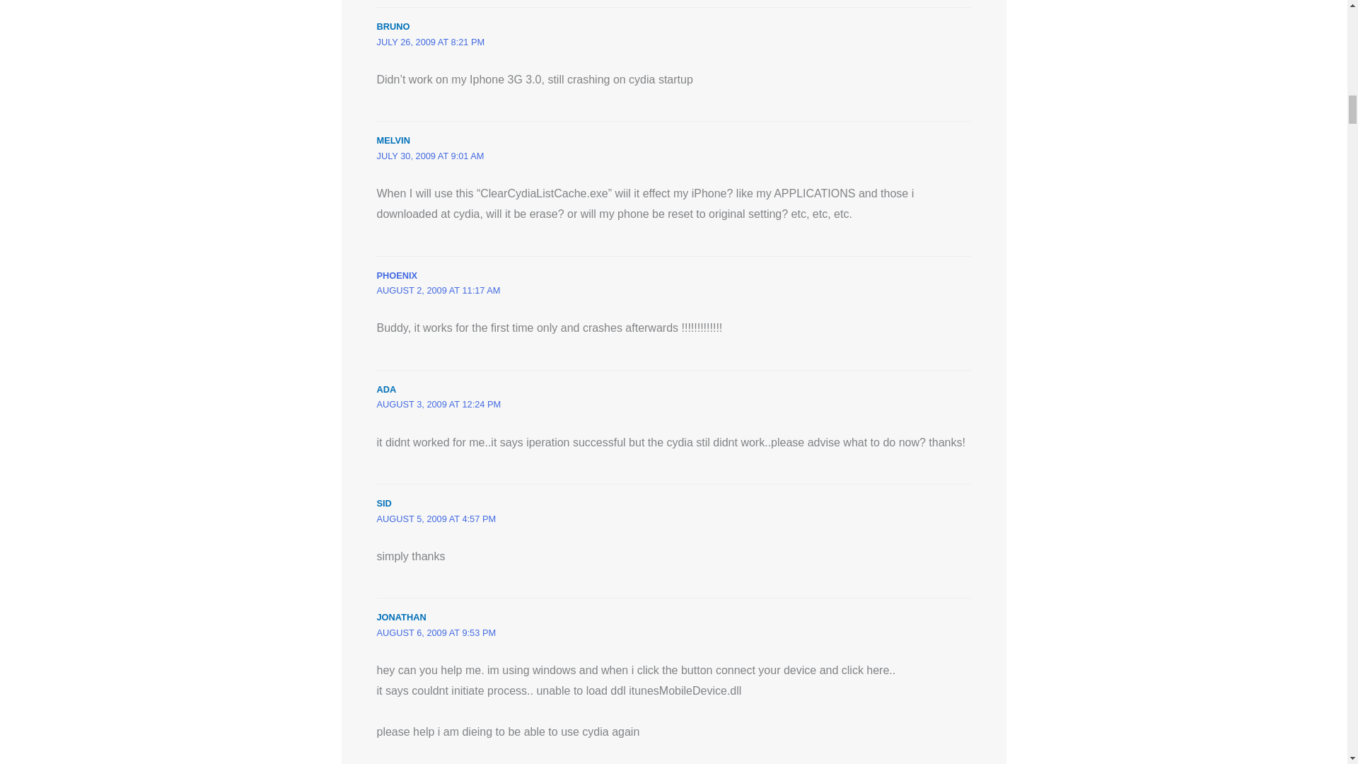 The height and width of the screenshot is (764, 1358). I want to click on AUGUST 6, 2009 AT 9:53 PM, so click(436, 632).